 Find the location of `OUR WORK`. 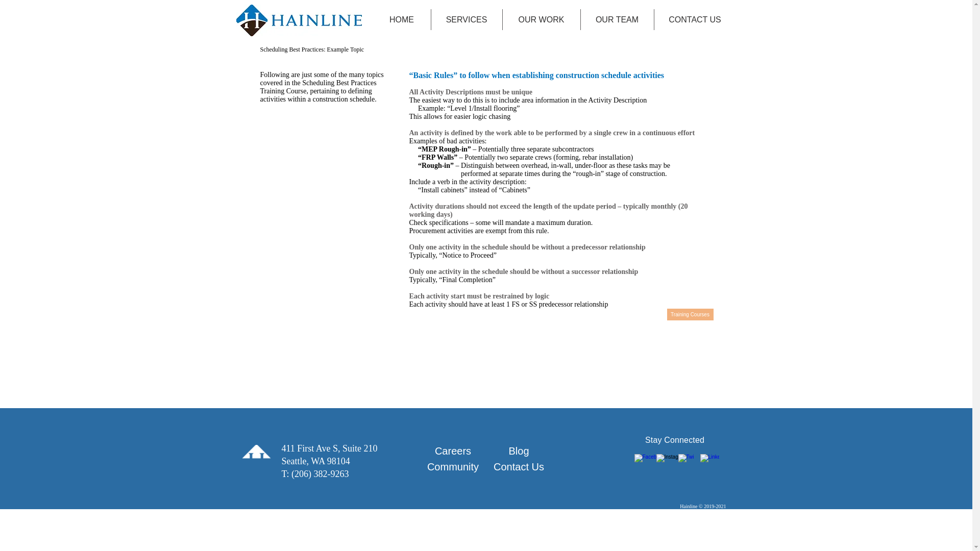

OUR WORK is located at coordinates (541, 19).